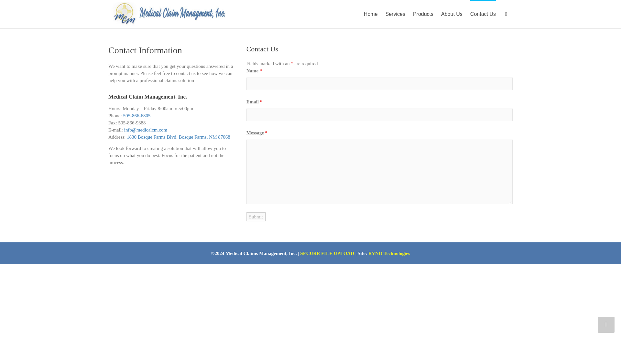  Describe the element at coordinates (136, 116) in the screenshot. I see `505-866-6805` at that location.